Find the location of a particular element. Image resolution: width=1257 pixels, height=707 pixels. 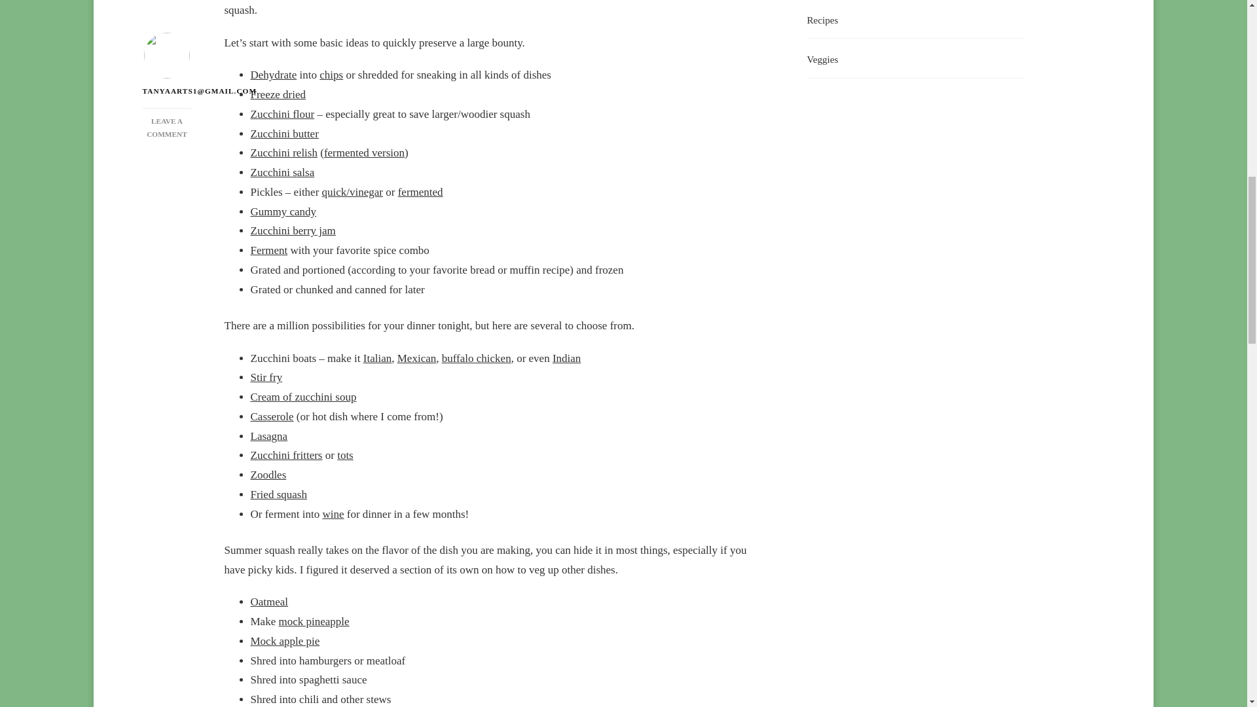

Freeze dried is located at coordinates (278, 94).